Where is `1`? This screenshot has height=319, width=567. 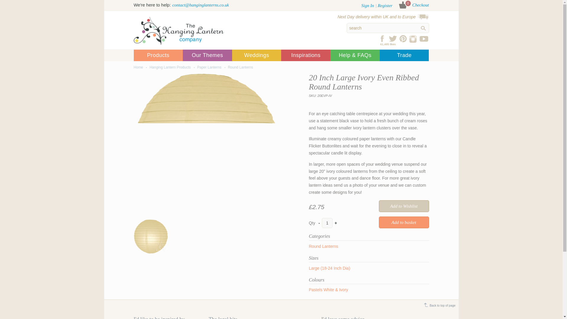 1 is located at coordinates (327, 223).